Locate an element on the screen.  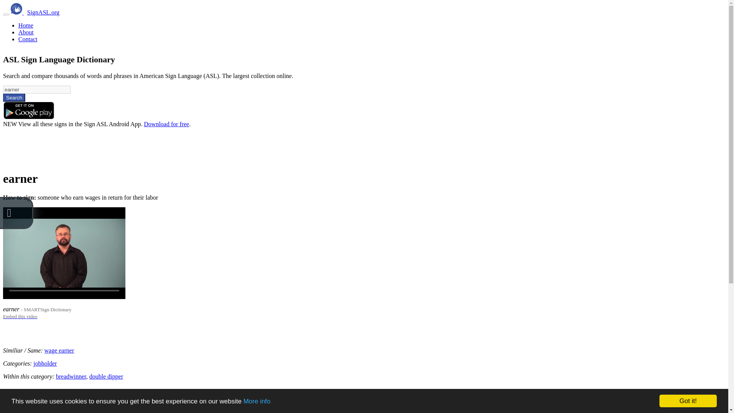
wage earner is located at coordinates (59, 350).